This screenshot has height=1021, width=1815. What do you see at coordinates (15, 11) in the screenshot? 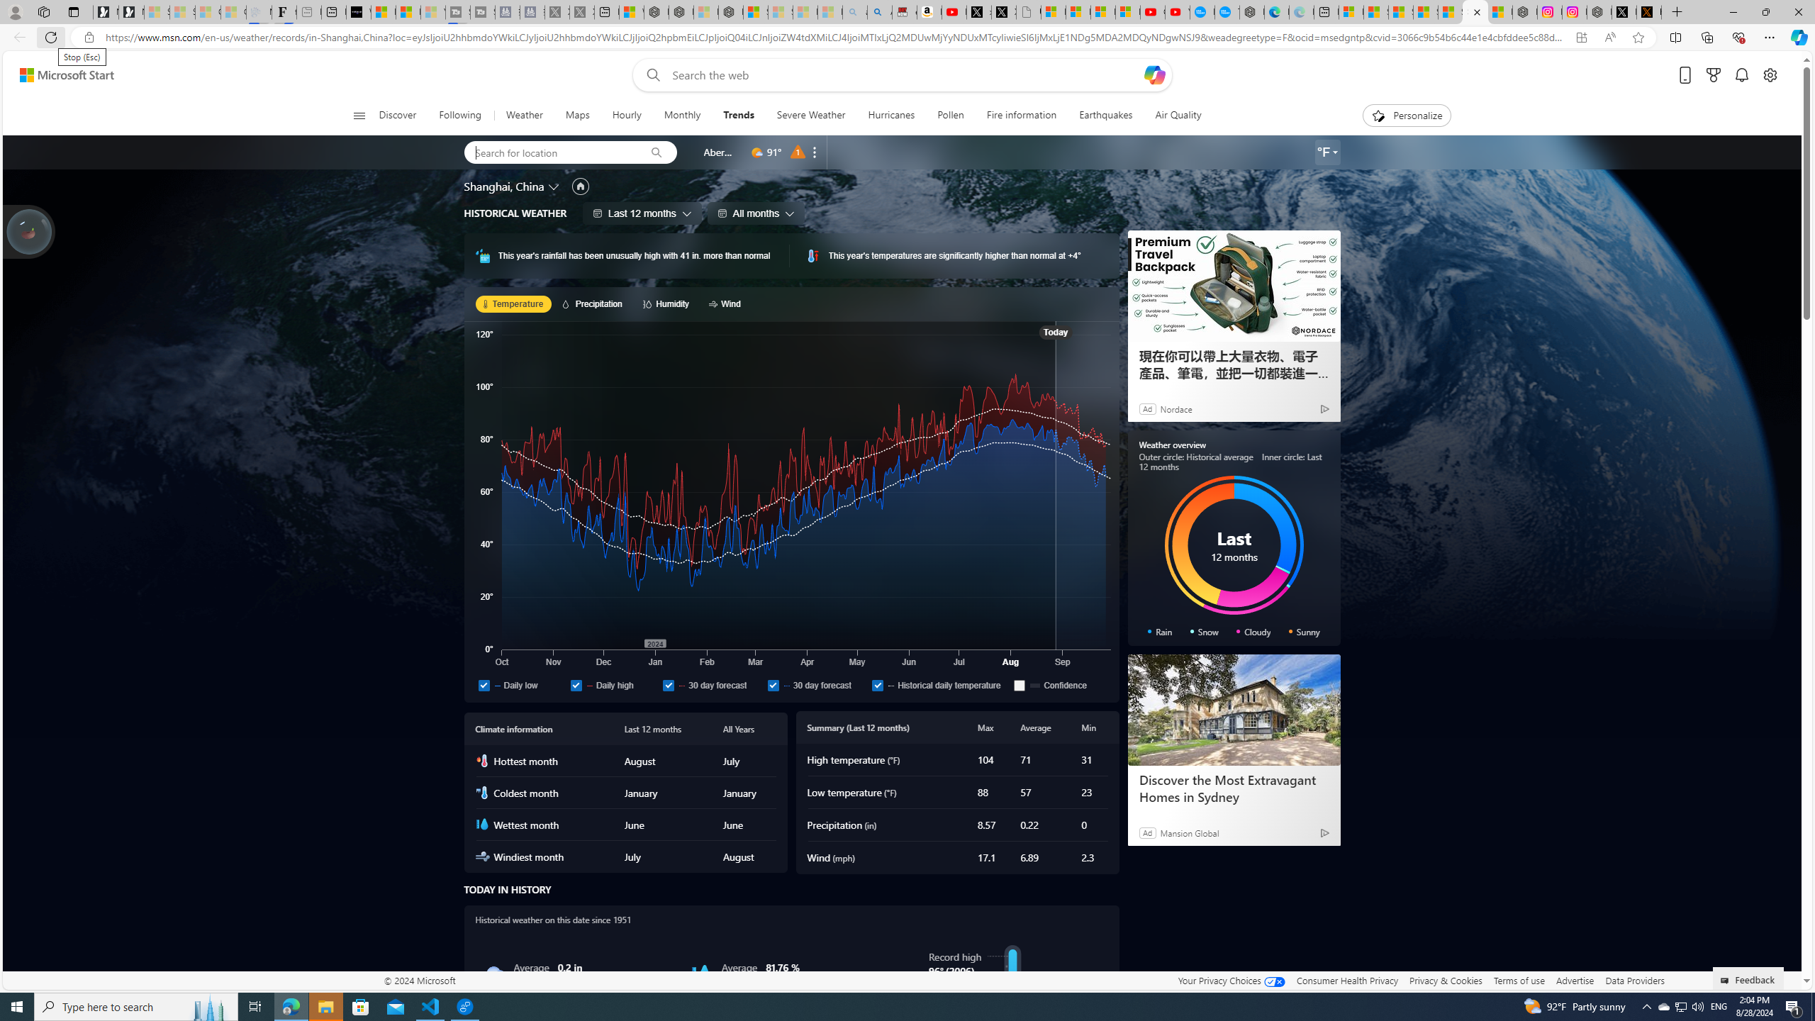
I see `Personal Profile` at bounding box center [15, 11].